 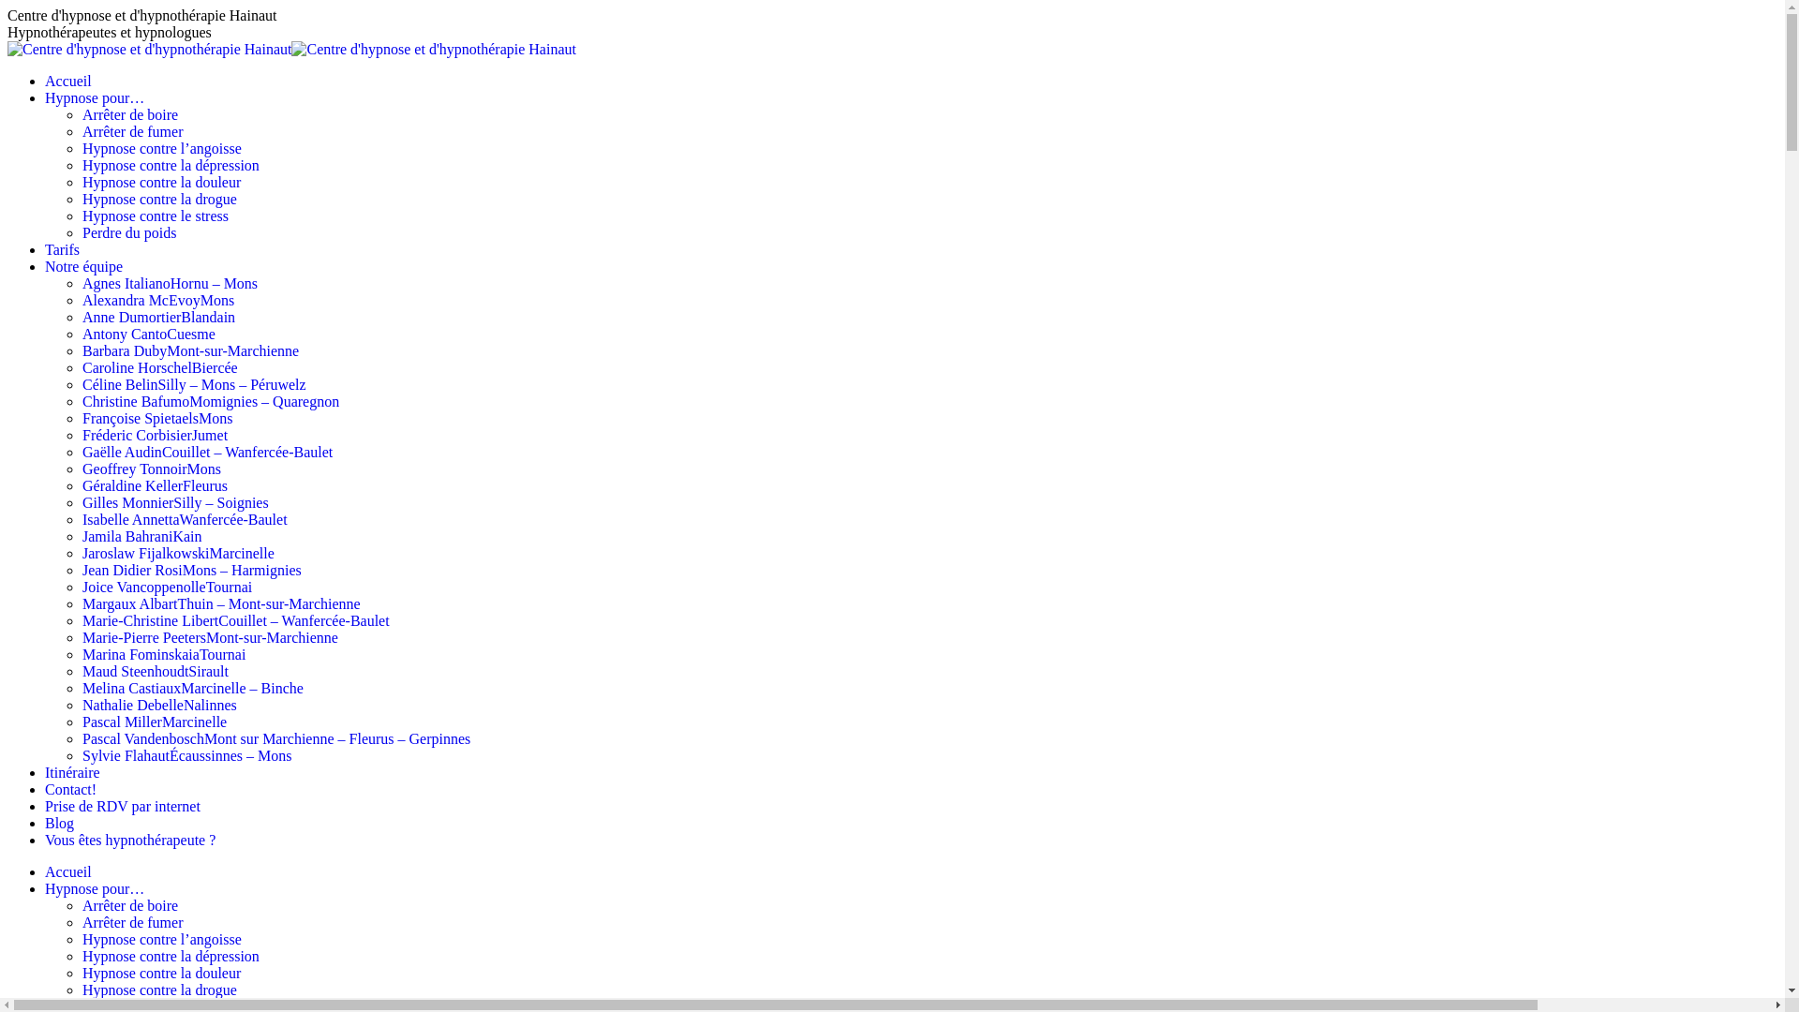 What do you see at coordinates (159, 705) in the screenshot?
I see `Nathalie DebelleNalinnes` at bounding box center [159, 705].